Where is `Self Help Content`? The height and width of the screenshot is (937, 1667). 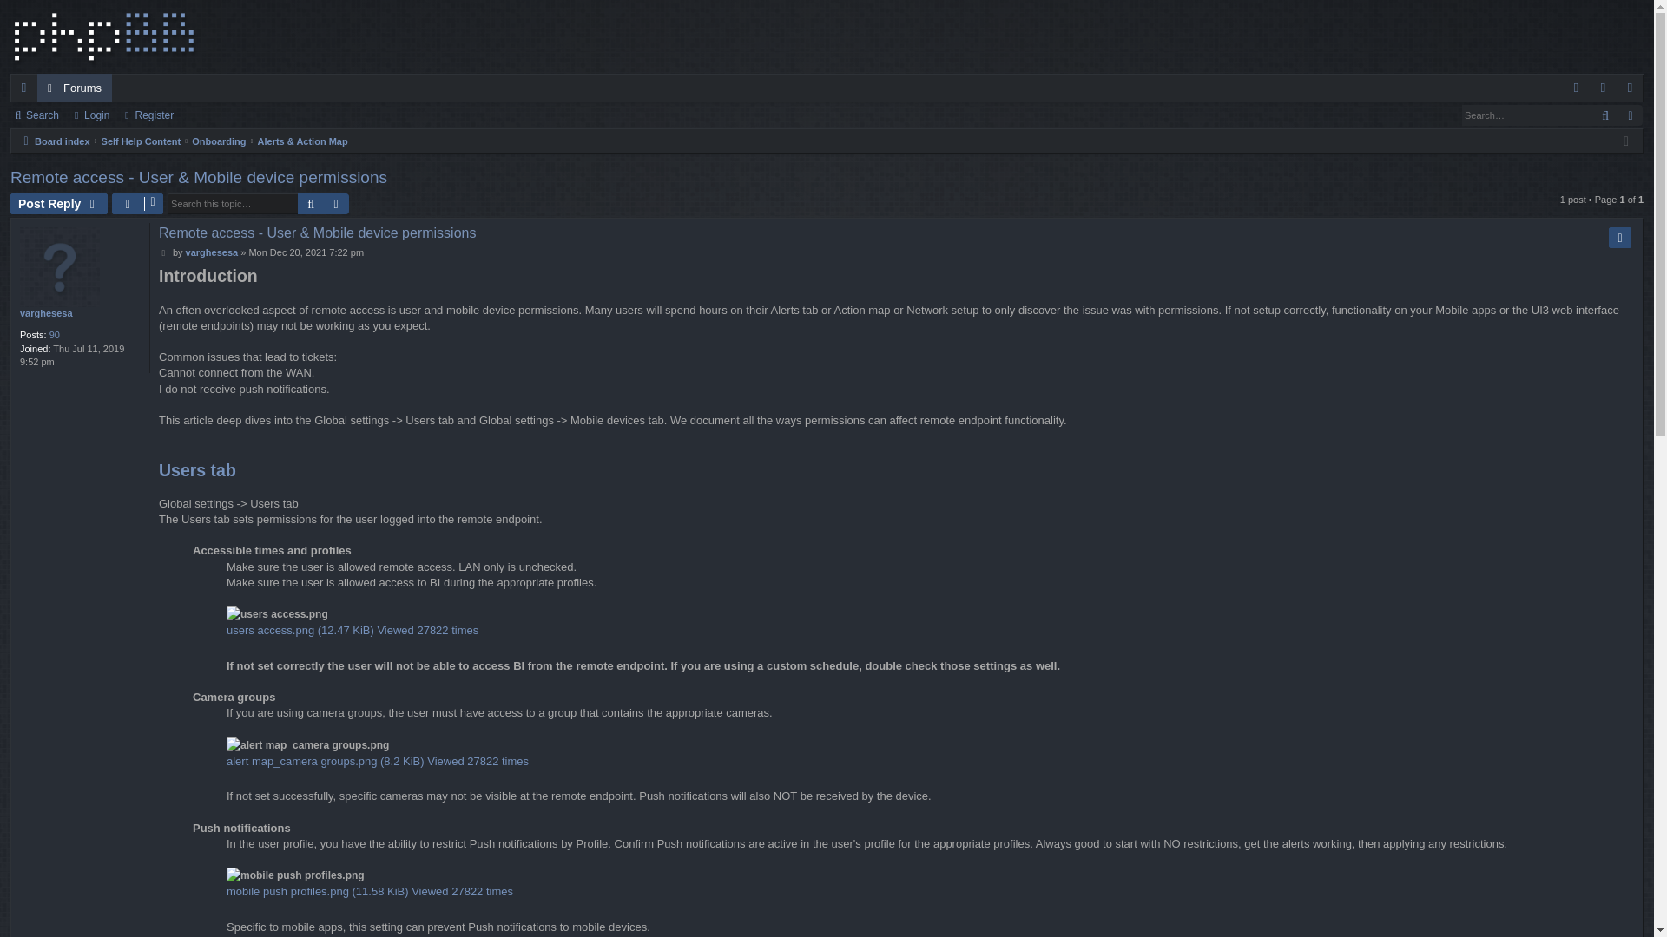
Self Help Content is located at coordinates (142, 141).